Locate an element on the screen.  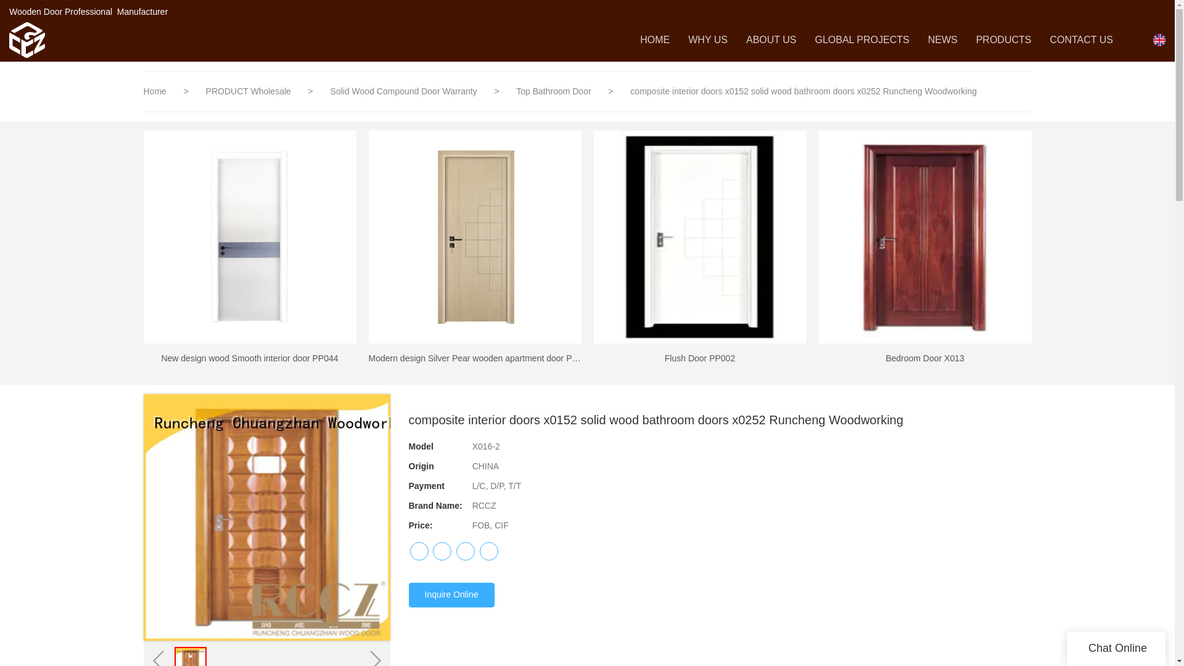
ABOUT US is located at coordinates (771, 40).